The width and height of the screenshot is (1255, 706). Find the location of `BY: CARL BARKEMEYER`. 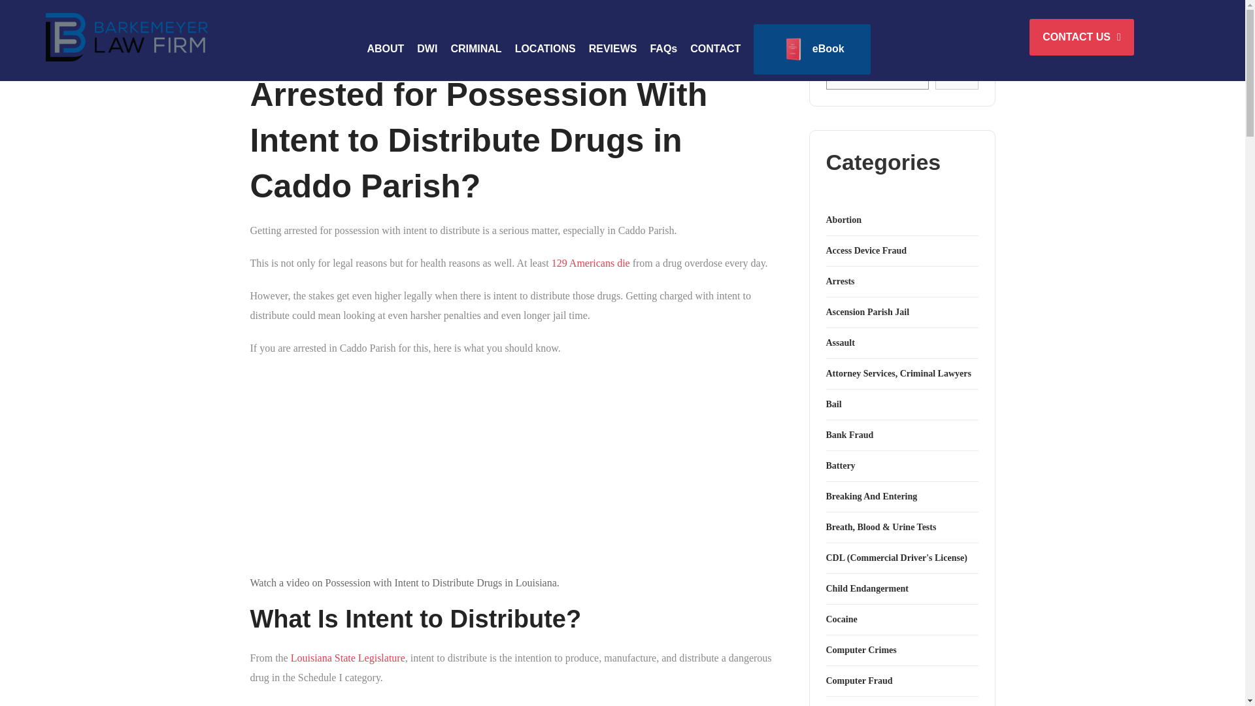

BY: CARL BARKEMEYER is located at coordinates (310, 46).